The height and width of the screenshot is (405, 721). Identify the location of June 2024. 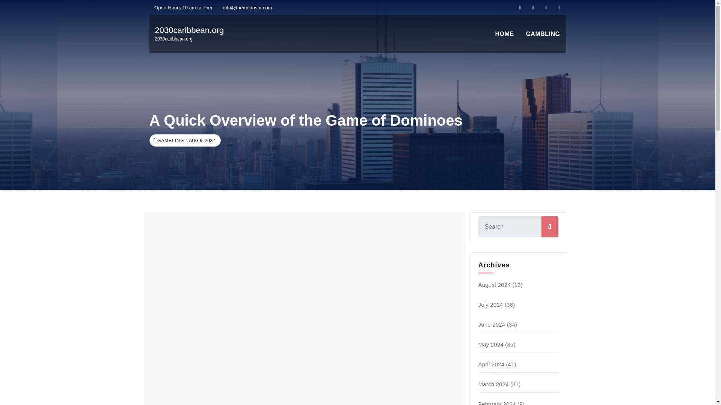
(492, 324).